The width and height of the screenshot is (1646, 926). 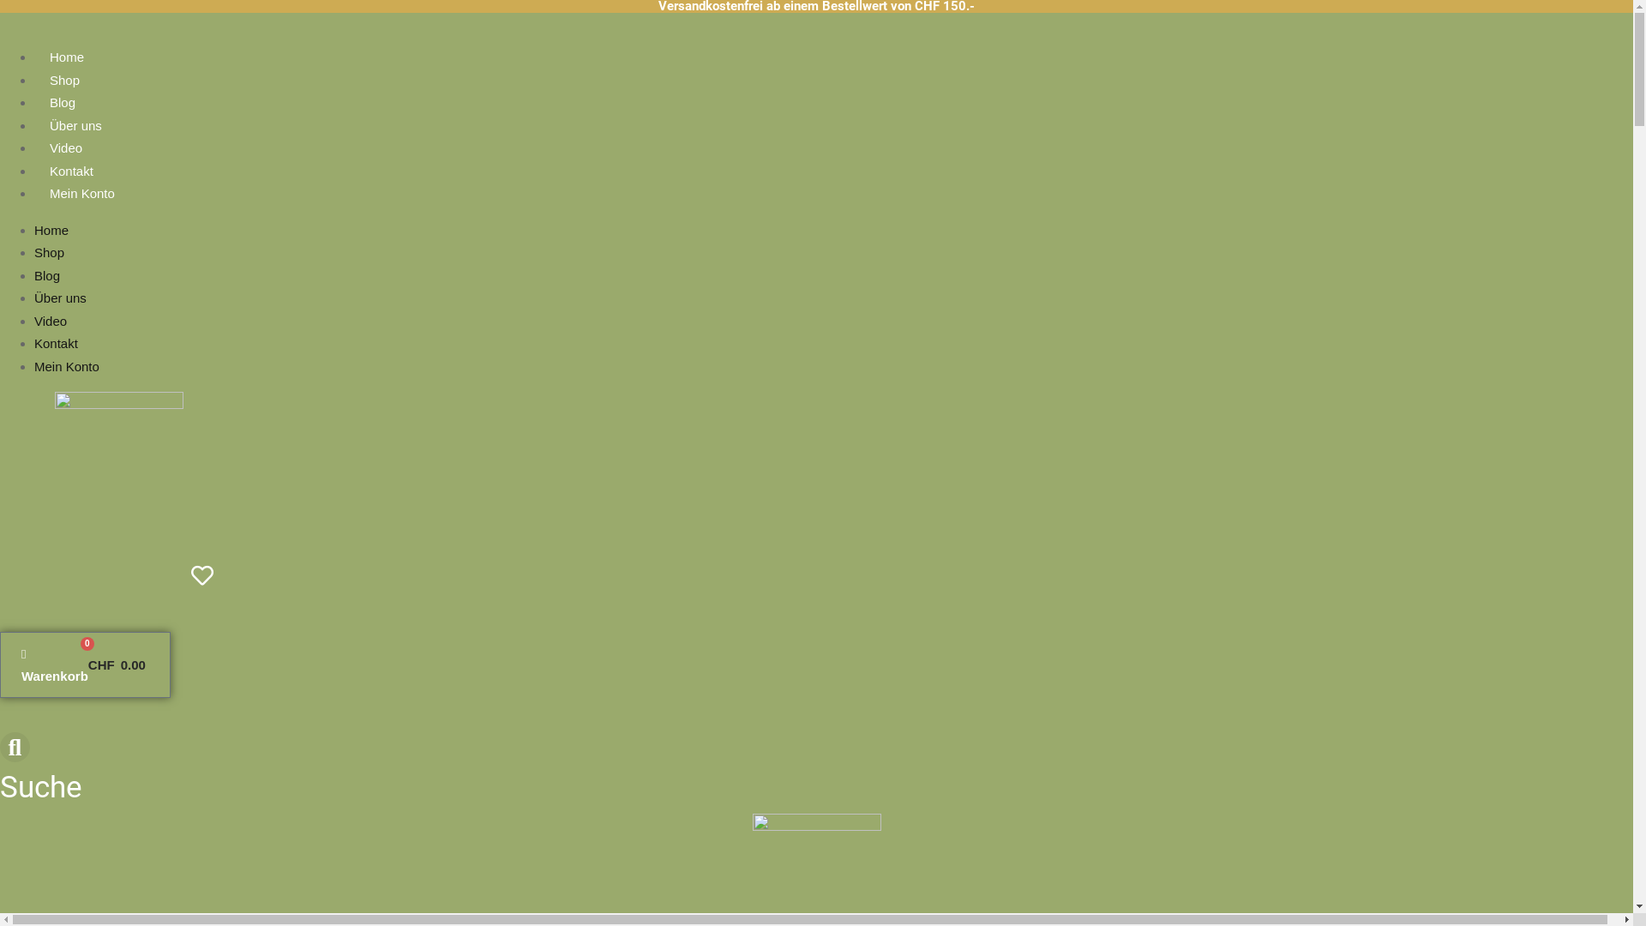 I want to click on Kontakt, so click(x=57, y=343).